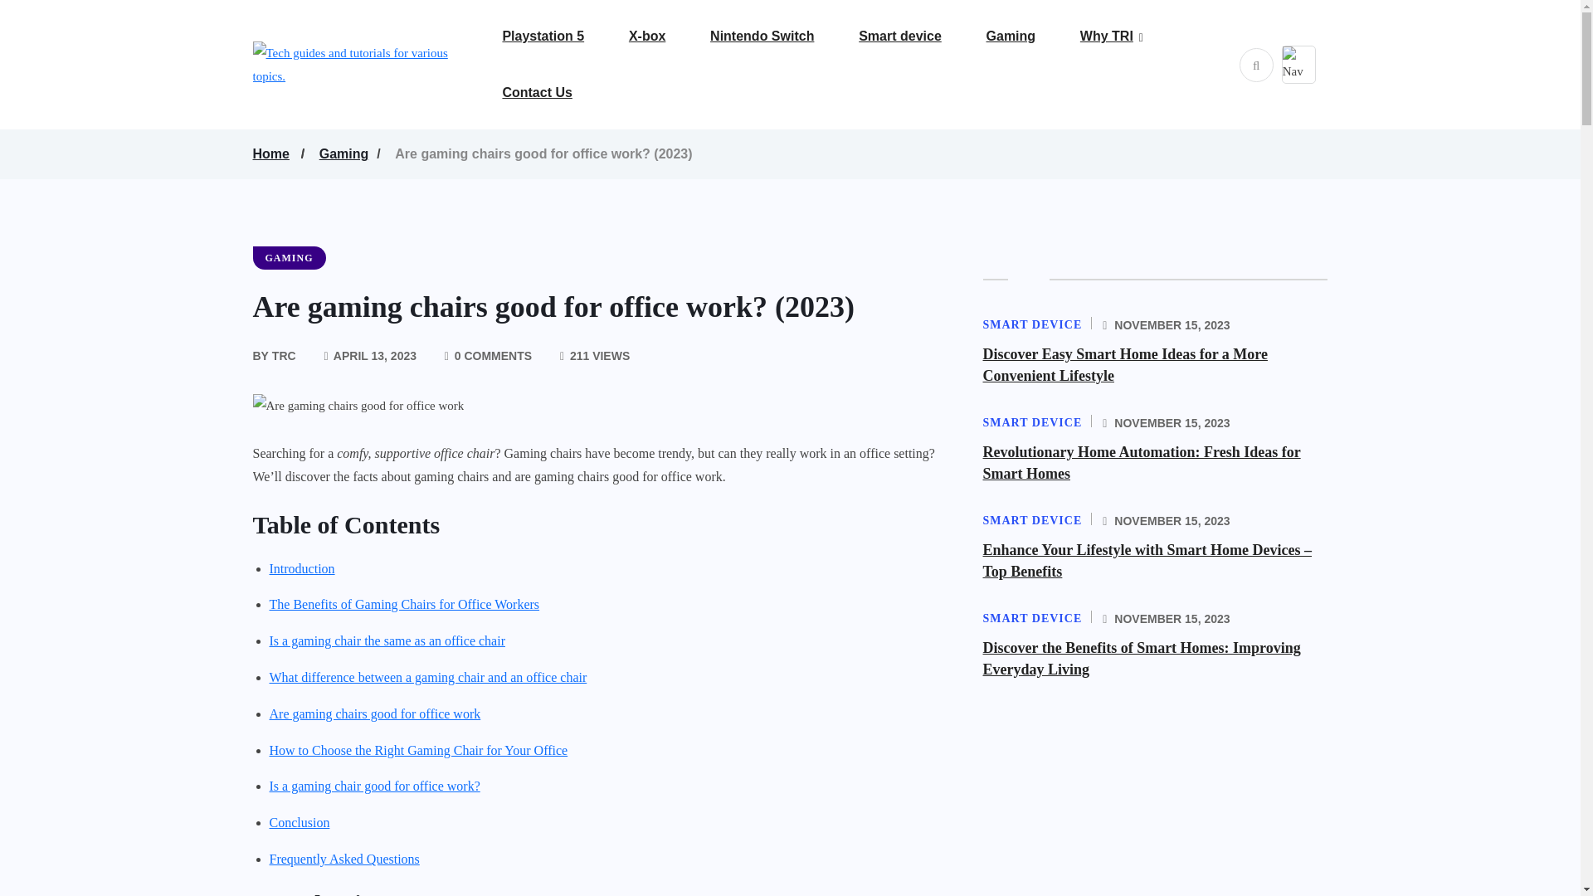  What do you see at coordinates (558, 92) in the screenshot?
I see `Contact Us` at bounding box center [558, 92].